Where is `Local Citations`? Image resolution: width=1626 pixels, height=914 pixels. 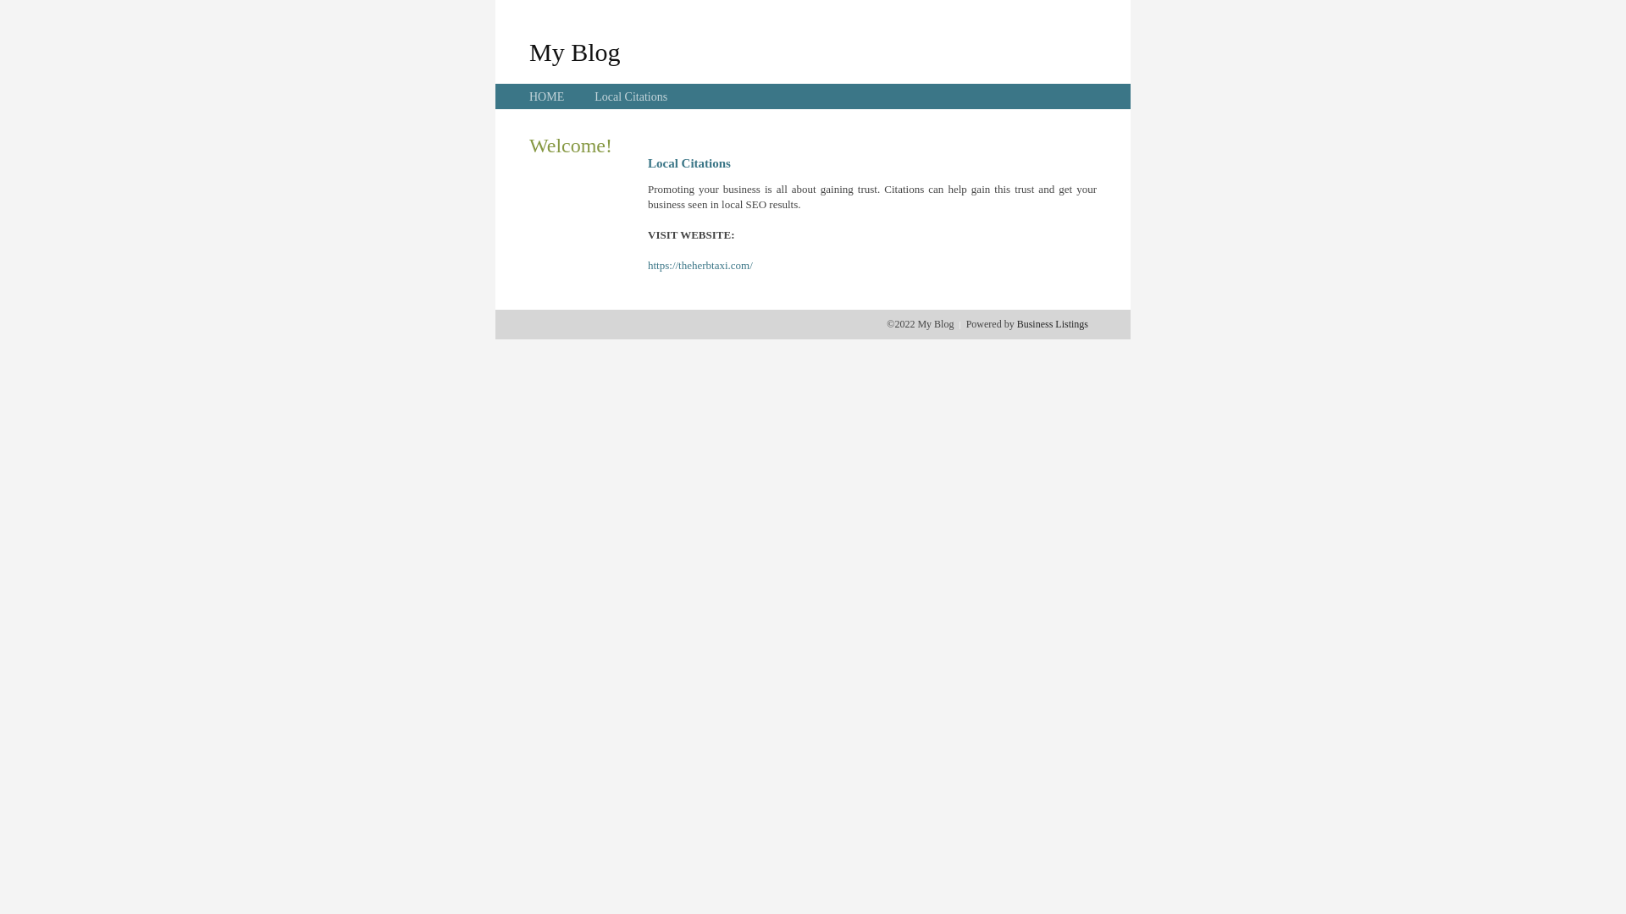 Local Citations is located at coordinates (631, 96).